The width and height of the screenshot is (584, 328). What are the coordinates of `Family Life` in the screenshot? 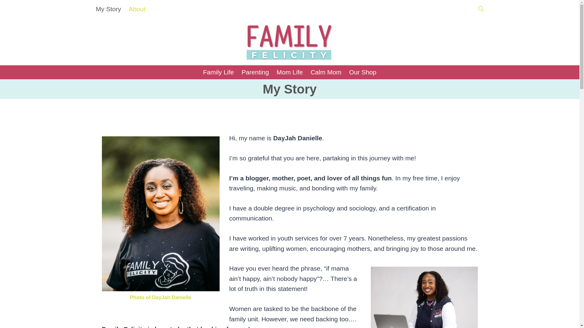 It's located at (218, 72).